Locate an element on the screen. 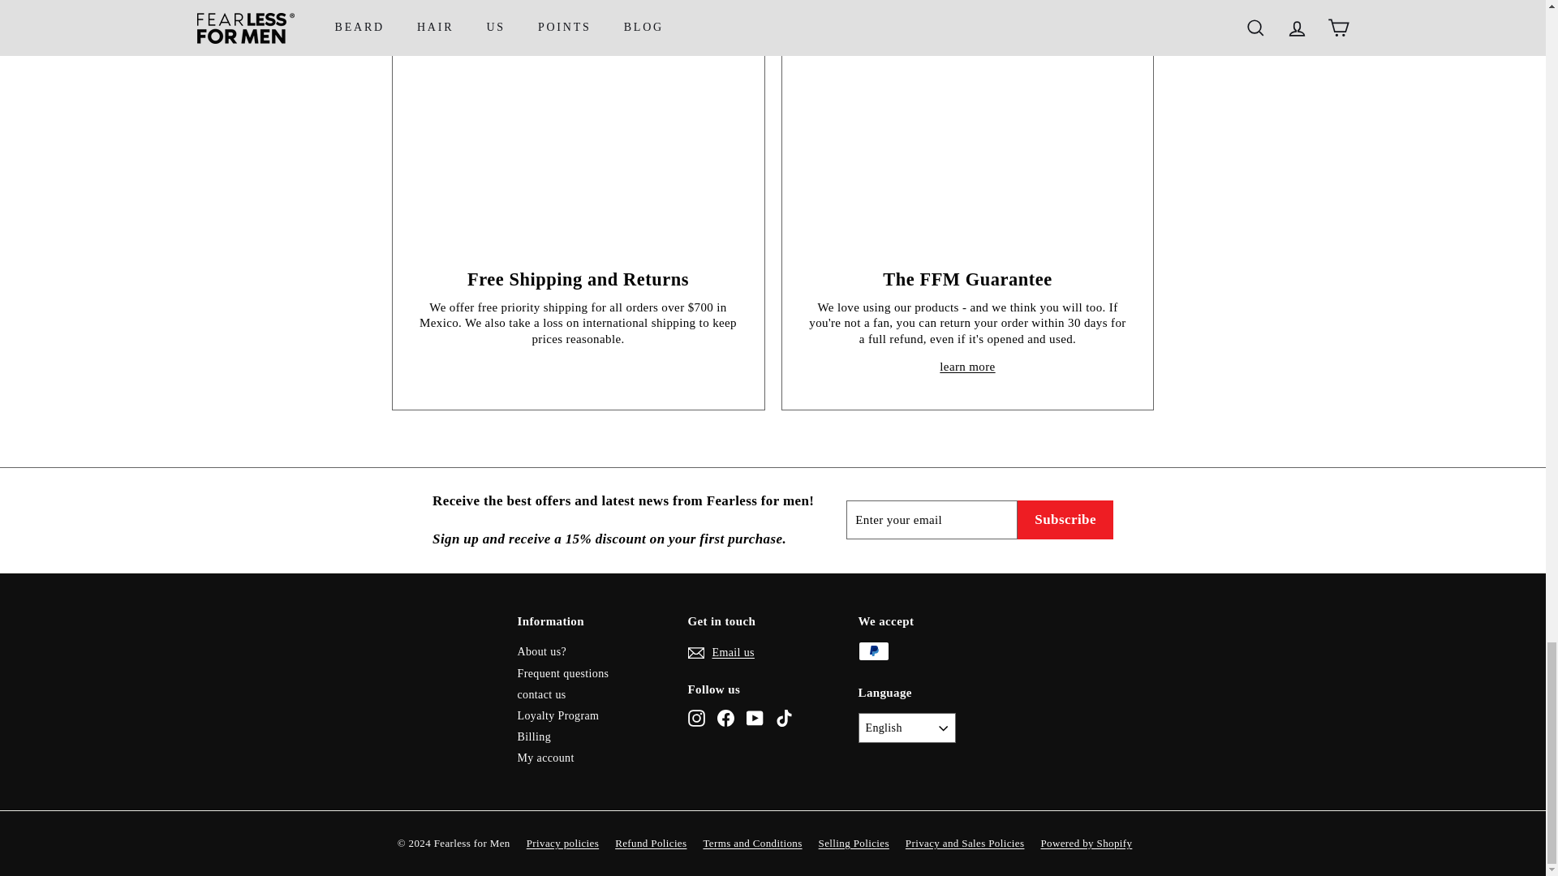 Image resolution: width=1558 pixels, height=876 pixels. Fearless for Men on YouTube is located at coordinates (755, 718).